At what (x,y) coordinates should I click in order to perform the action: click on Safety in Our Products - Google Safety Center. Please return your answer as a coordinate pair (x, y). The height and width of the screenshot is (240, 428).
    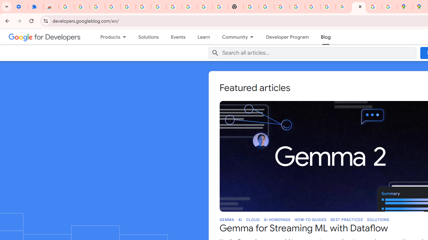
    Looking at the image, I should click on (389, 7).